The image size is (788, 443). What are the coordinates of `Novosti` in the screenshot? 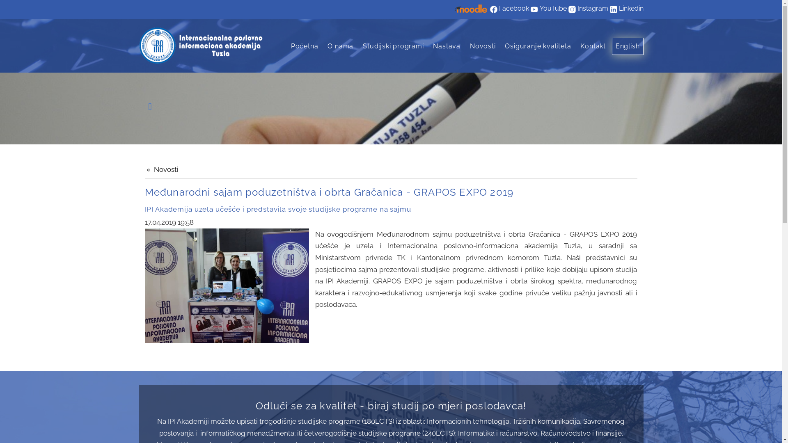 It's located at (162, 170).